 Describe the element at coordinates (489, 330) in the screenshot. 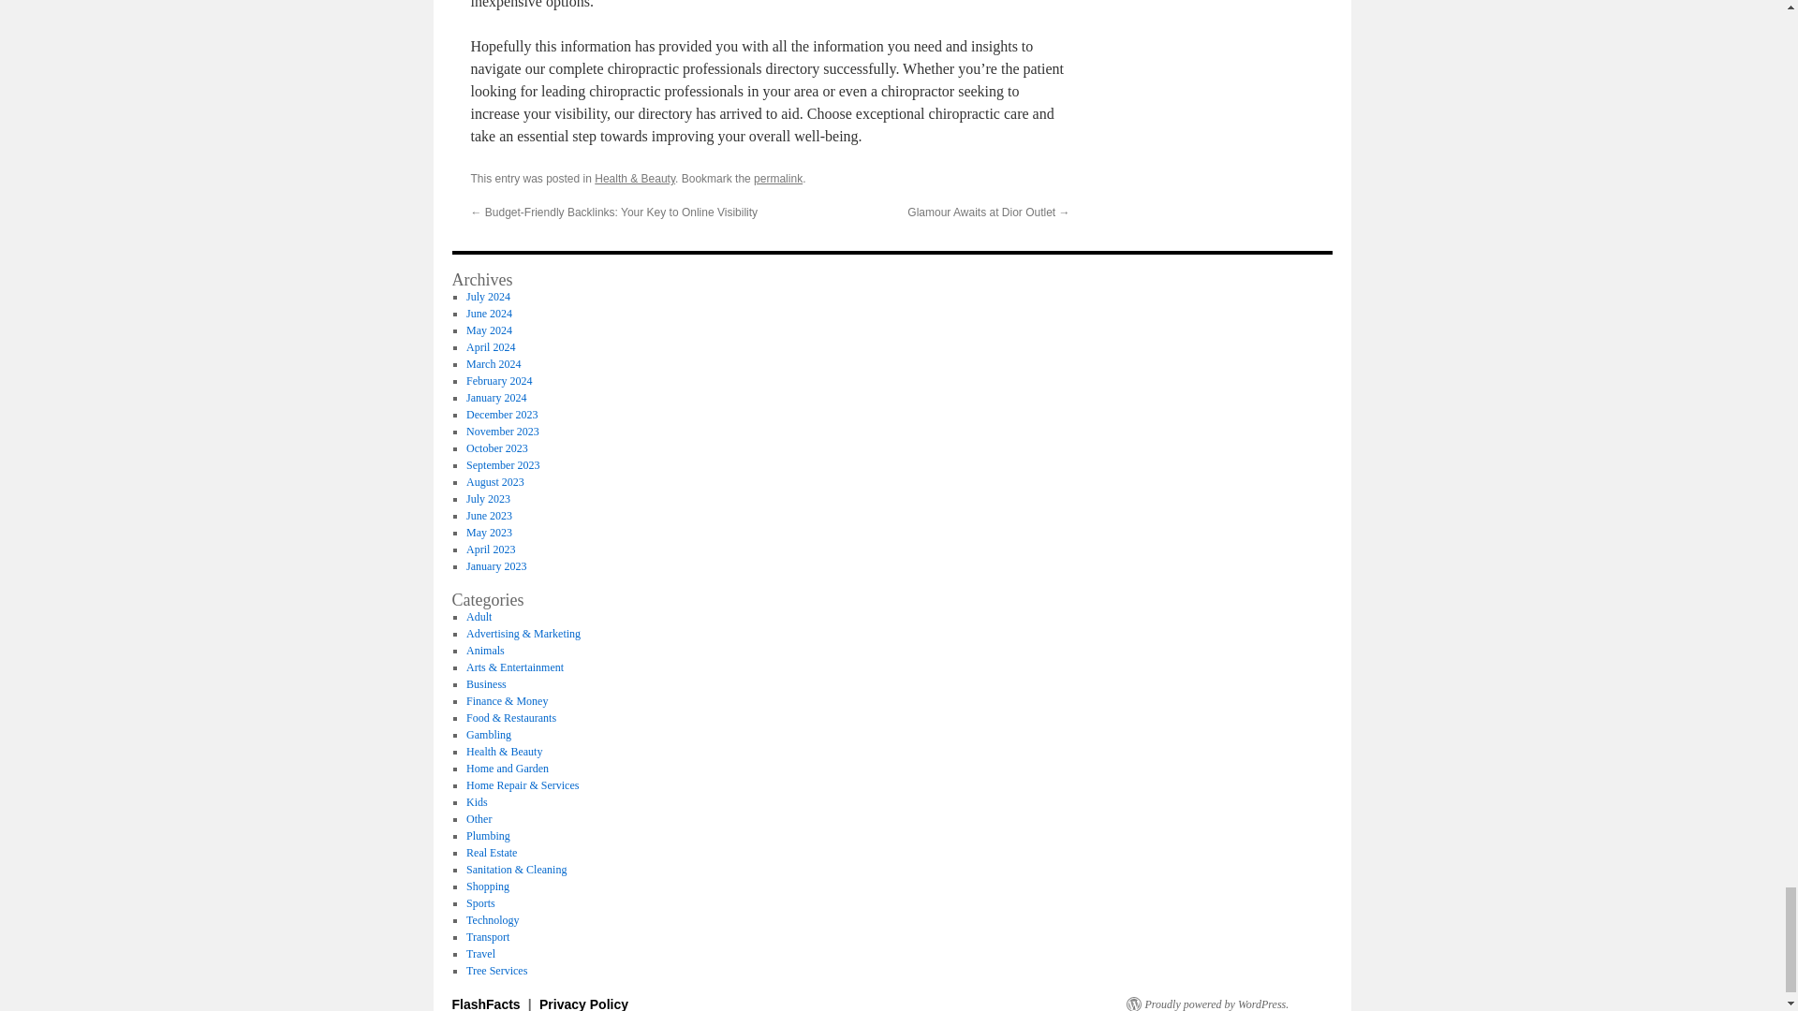

I see `May 2024` at that location.